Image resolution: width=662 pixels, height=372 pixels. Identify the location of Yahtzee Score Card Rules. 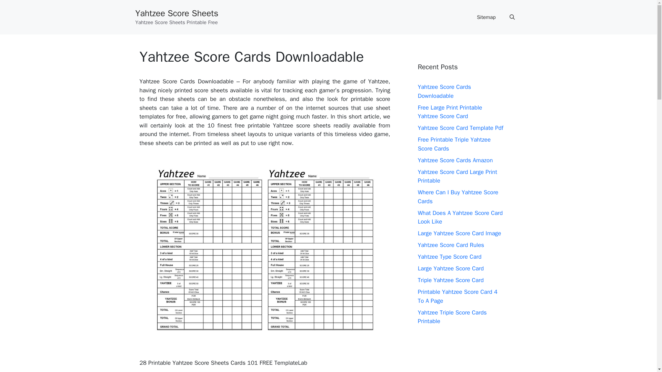
(451, 245).